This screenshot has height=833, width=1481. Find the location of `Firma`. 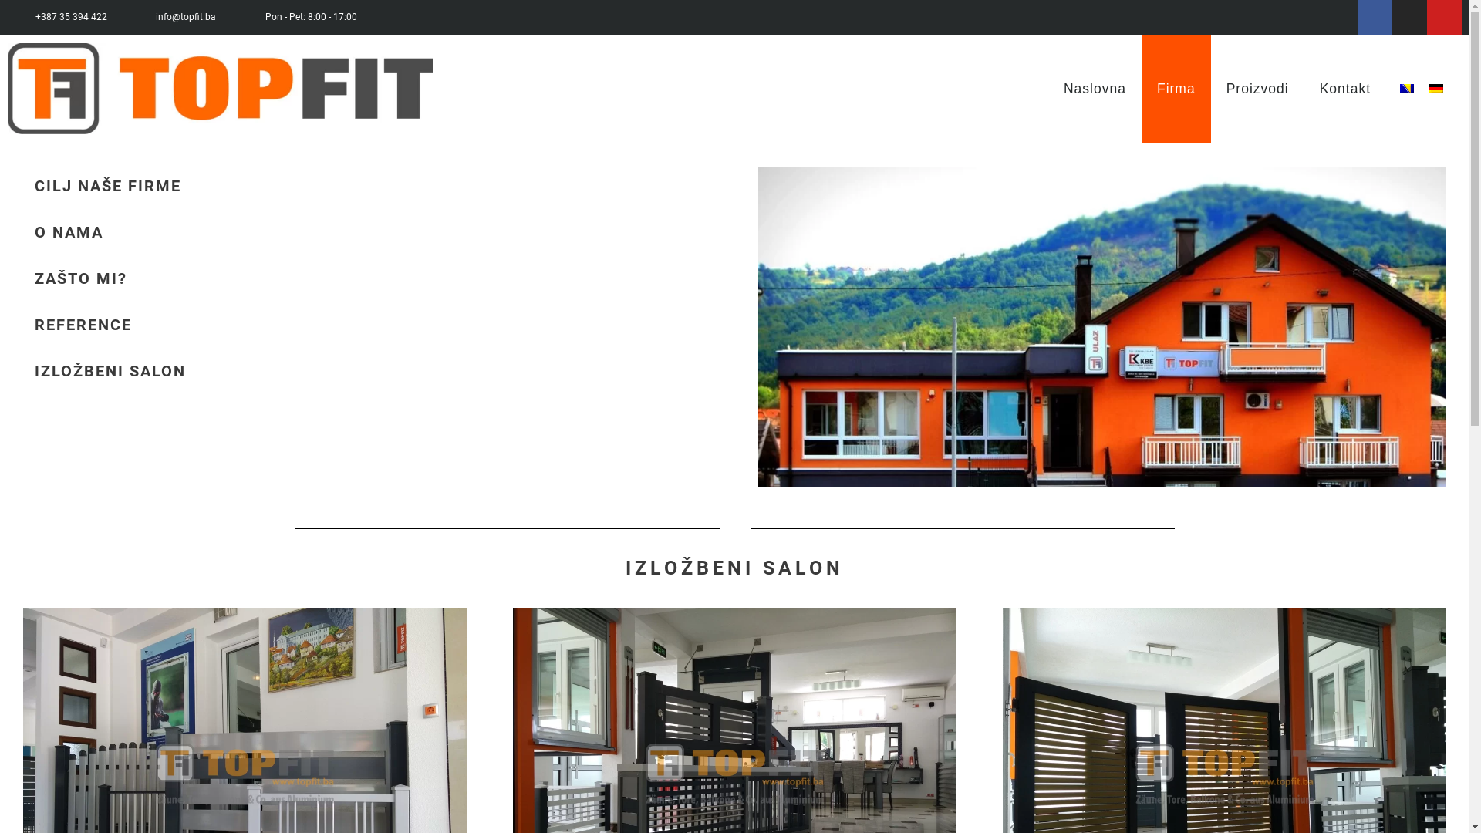

Firma is located at coordinates (1176, 89).